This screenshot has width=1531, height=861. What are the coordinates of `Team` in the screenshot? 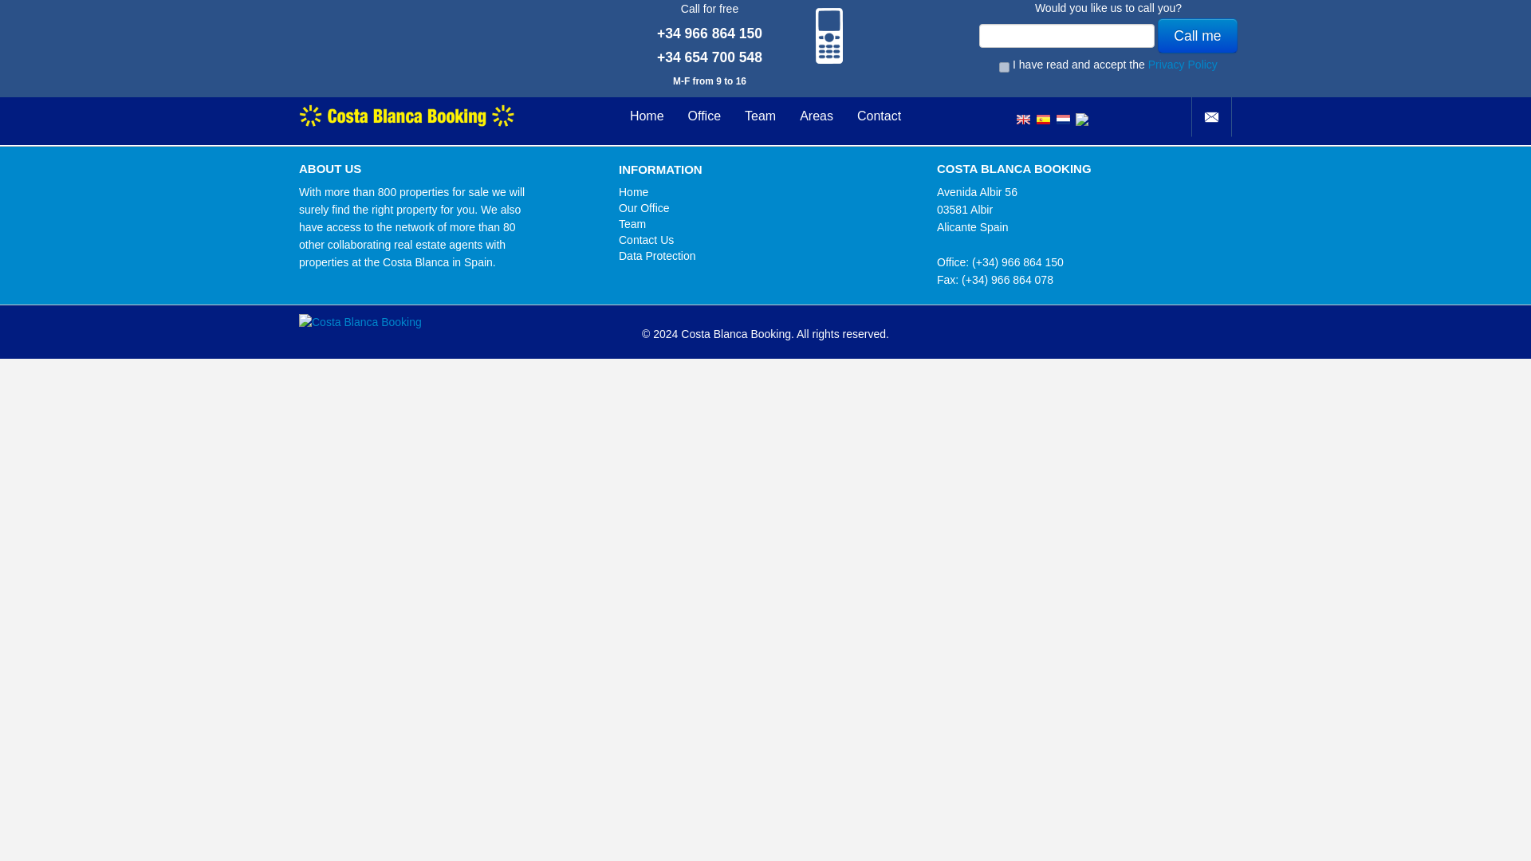 It's located at (632, 224).